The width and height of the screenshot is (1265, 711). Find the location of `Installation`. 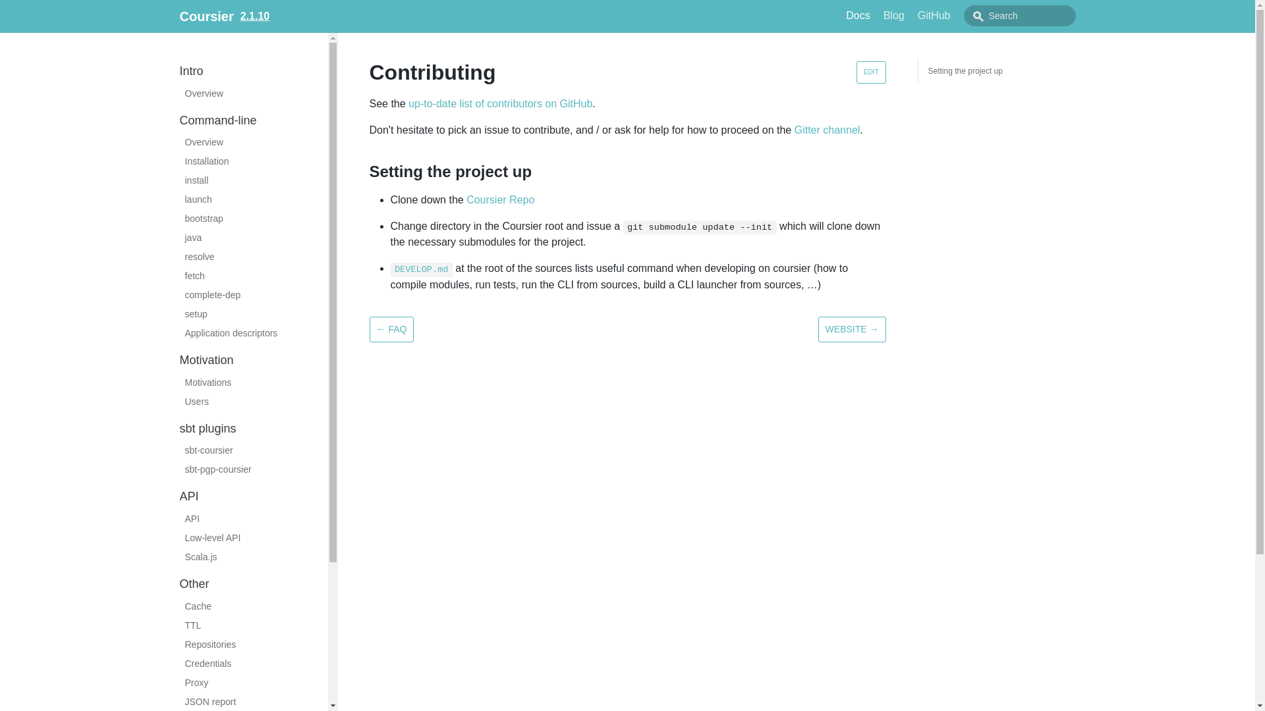

Installation is located at coordinates (253, 162).